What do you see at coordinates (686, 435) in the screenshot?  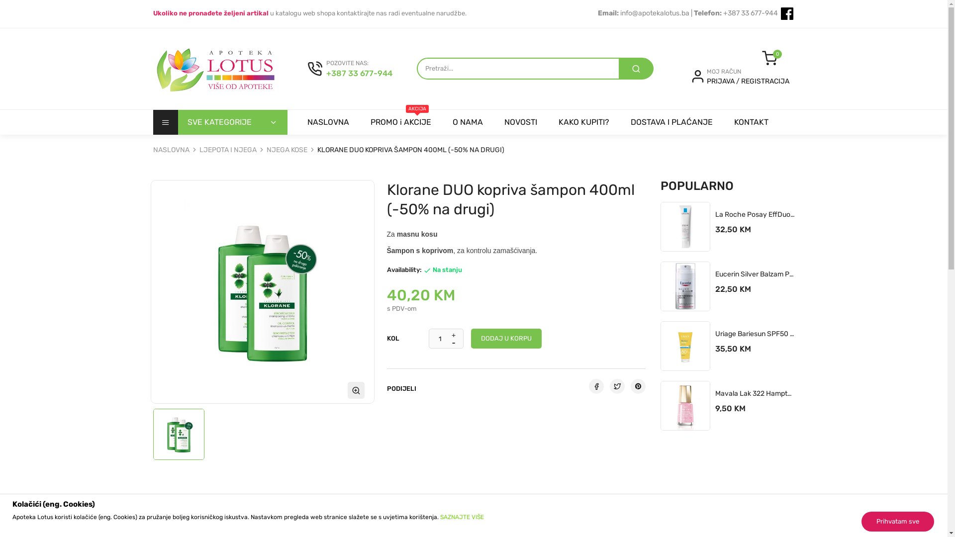 I see `DODAJ U KORPU` at bounding box center [686, 435].